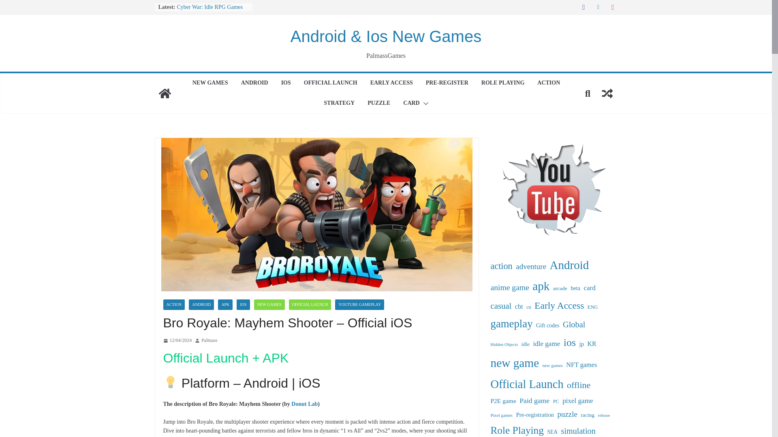 The height and width of the screenshot is (437, 778). What do you see at coordinates (331, 83) in the screenshot?
I see `OFFICIAL LAUNCH` at bounding box center [331, 83].